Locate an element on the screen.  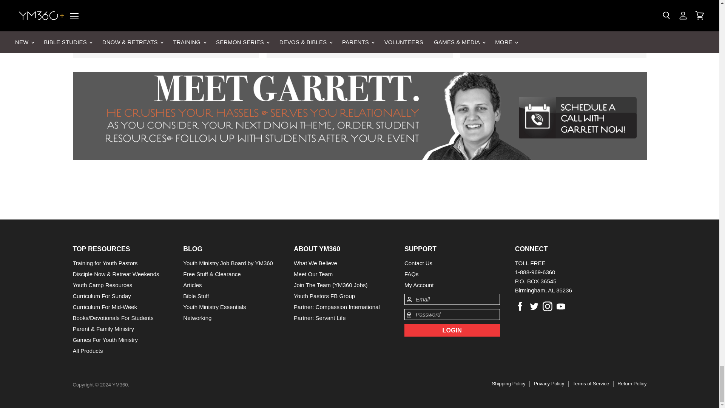
Twitter is located at coordinates (534, 306).